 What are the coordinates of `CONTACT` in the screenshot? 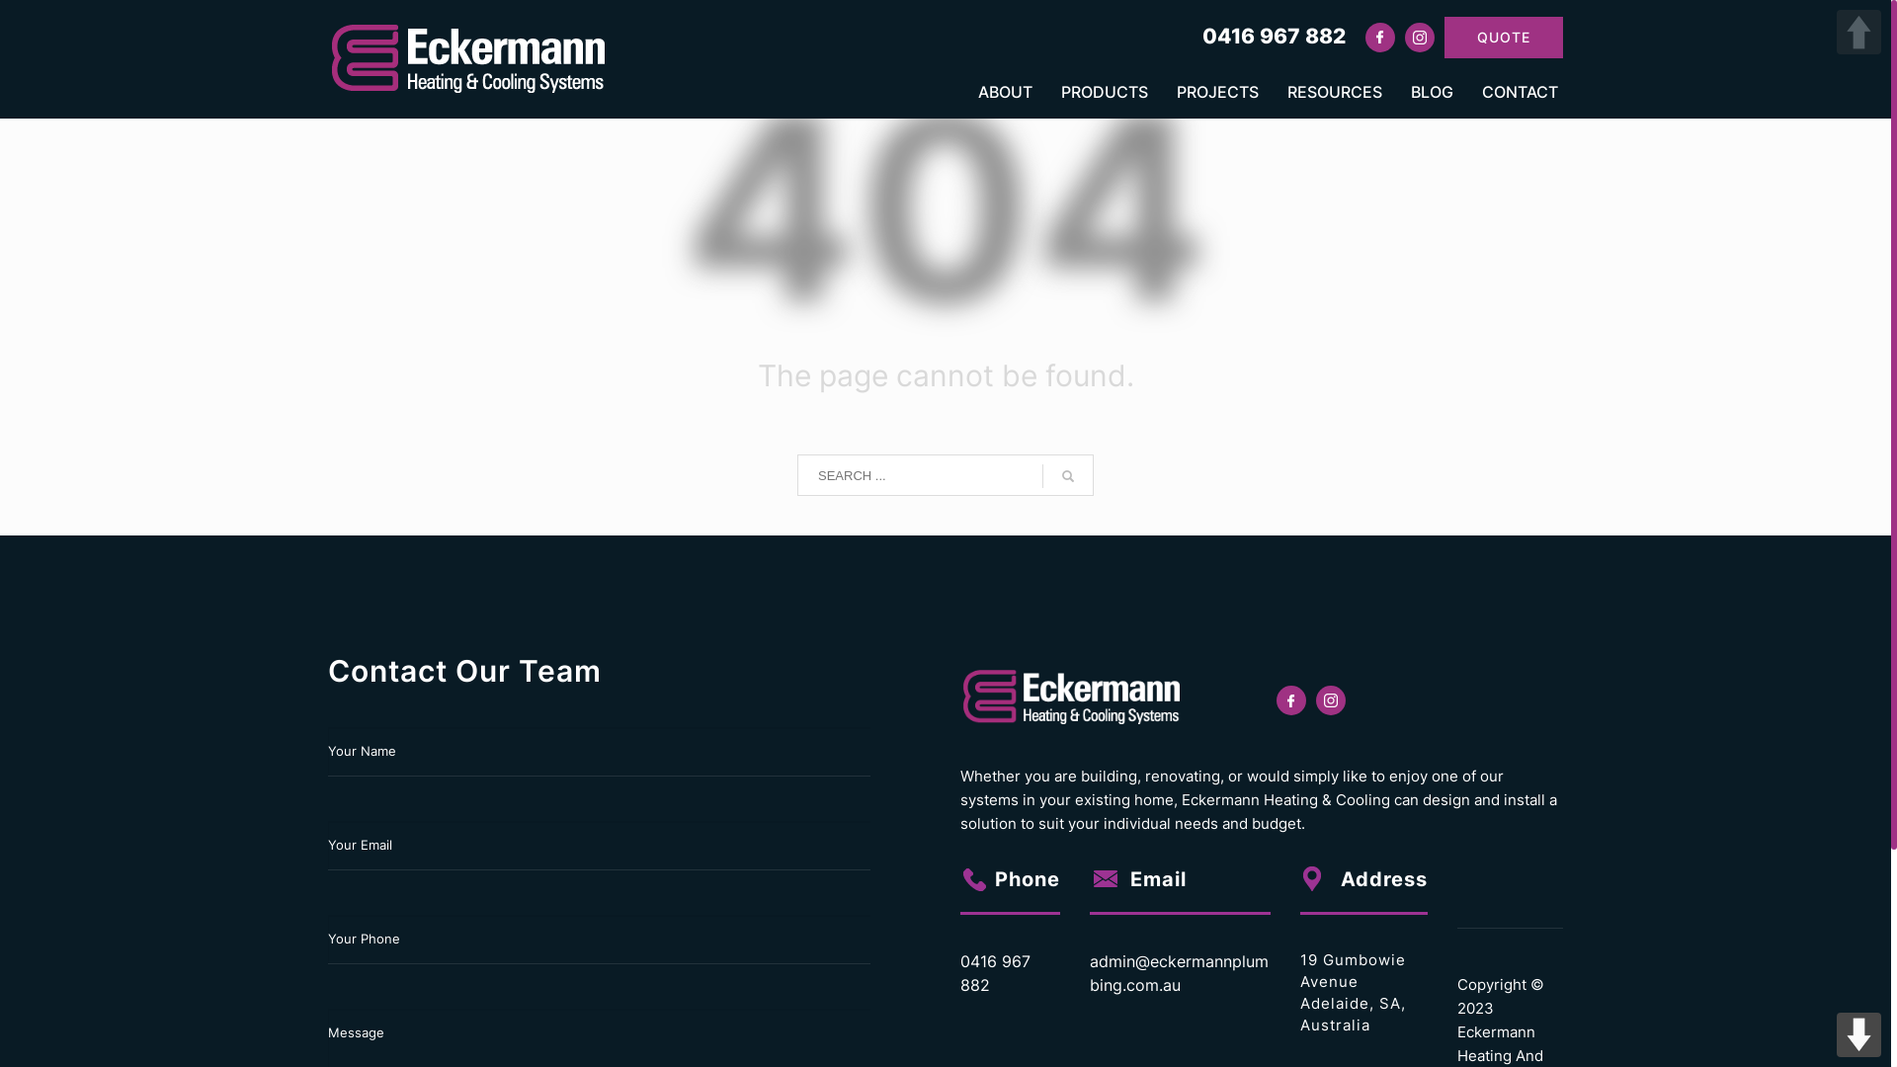 It's located at (1514, 91).